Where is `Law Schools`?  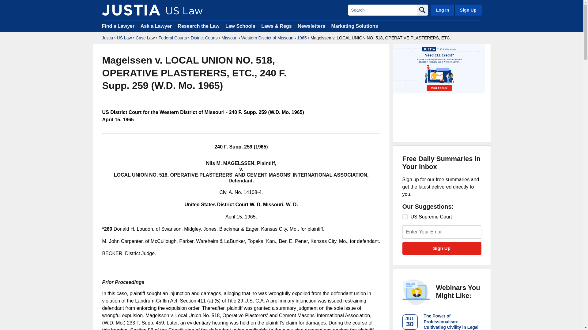
Law Schools is located at coordinates (240, 26).